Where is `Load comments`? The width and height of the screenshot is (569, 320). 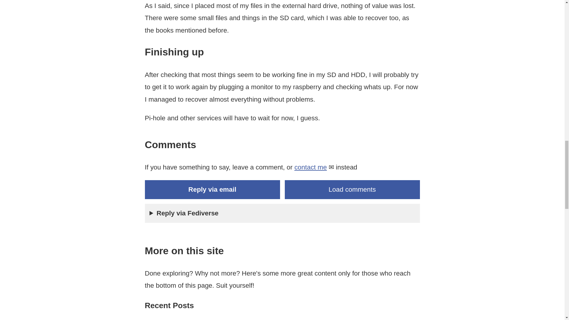
Load comments is located at coordinates (352, 190).